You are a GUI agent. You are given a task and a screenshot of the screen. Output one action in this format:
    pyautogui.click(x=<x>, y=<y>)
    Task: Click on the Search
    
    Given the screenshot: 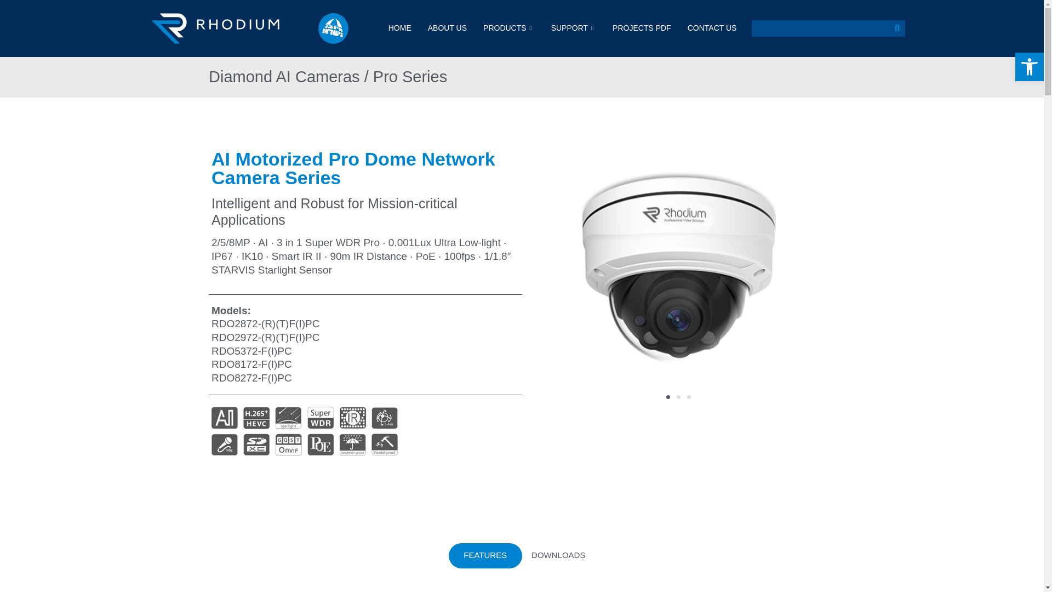 What is the action you would take?
    pyautogui.click(x=820, y=28)
    